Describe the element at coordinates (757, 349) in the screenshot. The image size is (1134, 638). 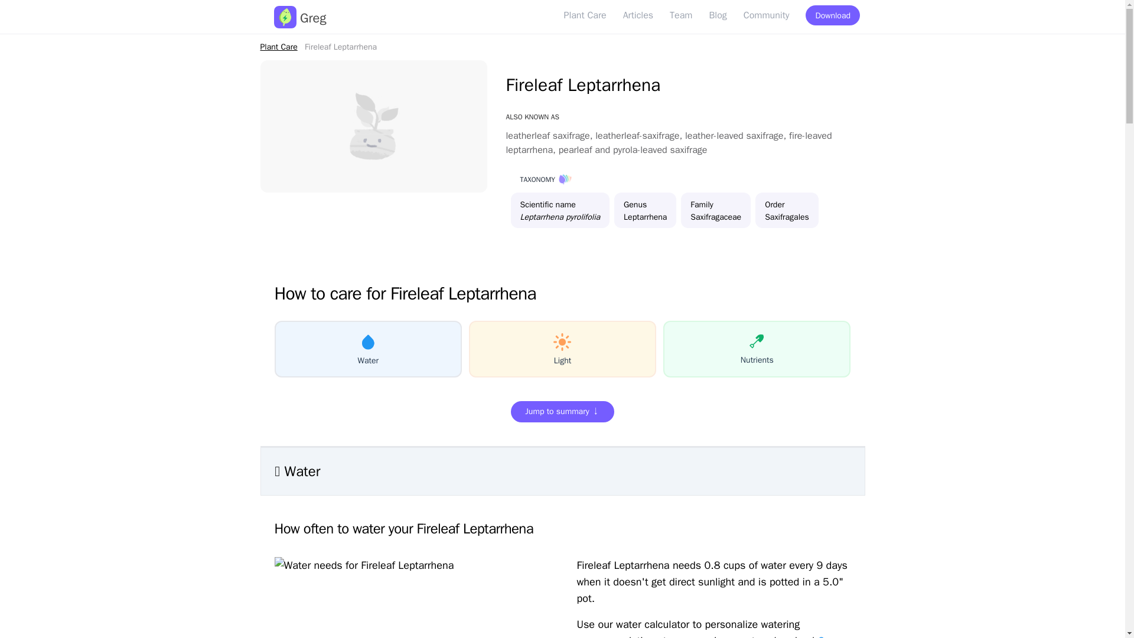
I see `Nutrients` at that location.